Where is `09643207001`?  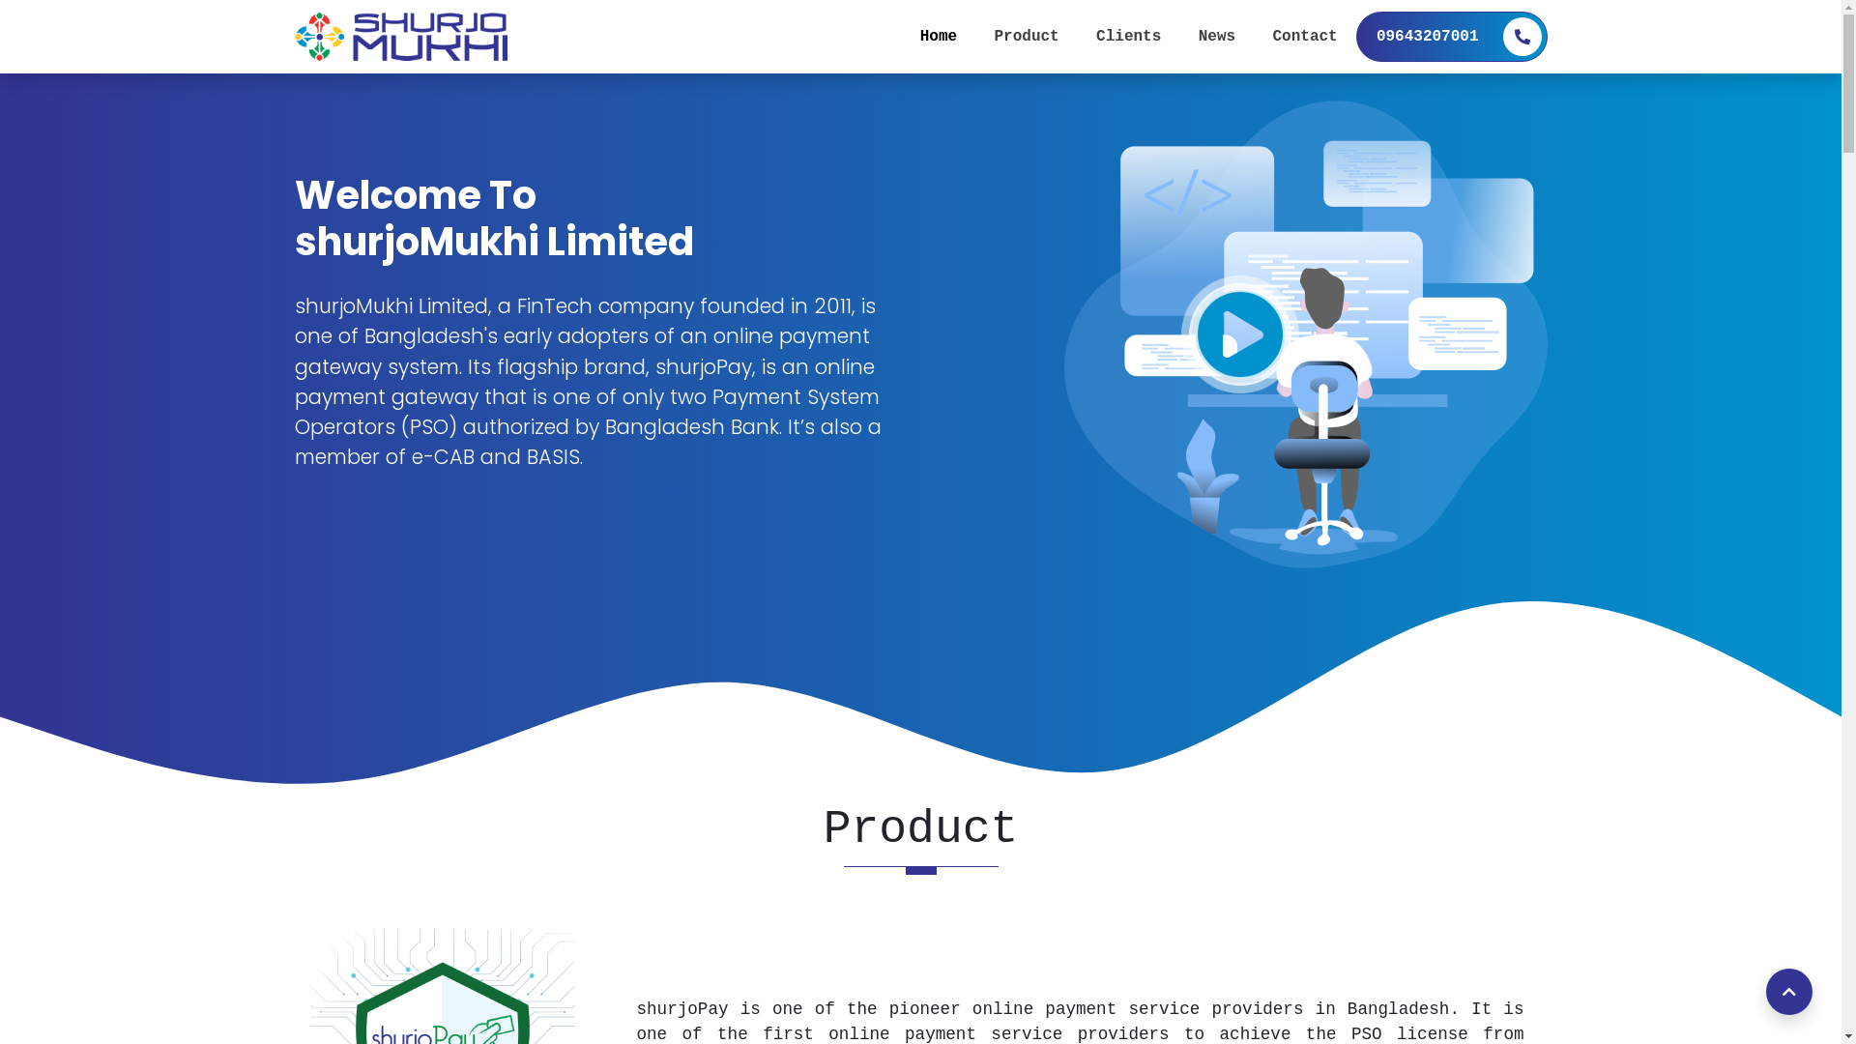
09643207001 is located at coordinates (1452, 37).